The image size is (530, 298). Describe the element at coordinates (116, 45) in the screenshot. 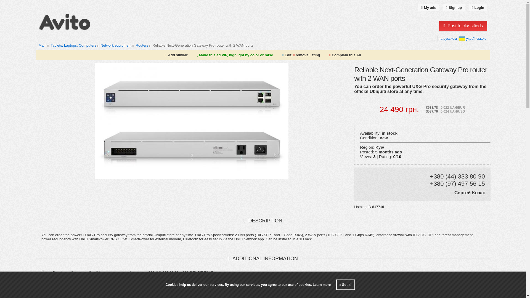

I see `Network equipment` at that location.